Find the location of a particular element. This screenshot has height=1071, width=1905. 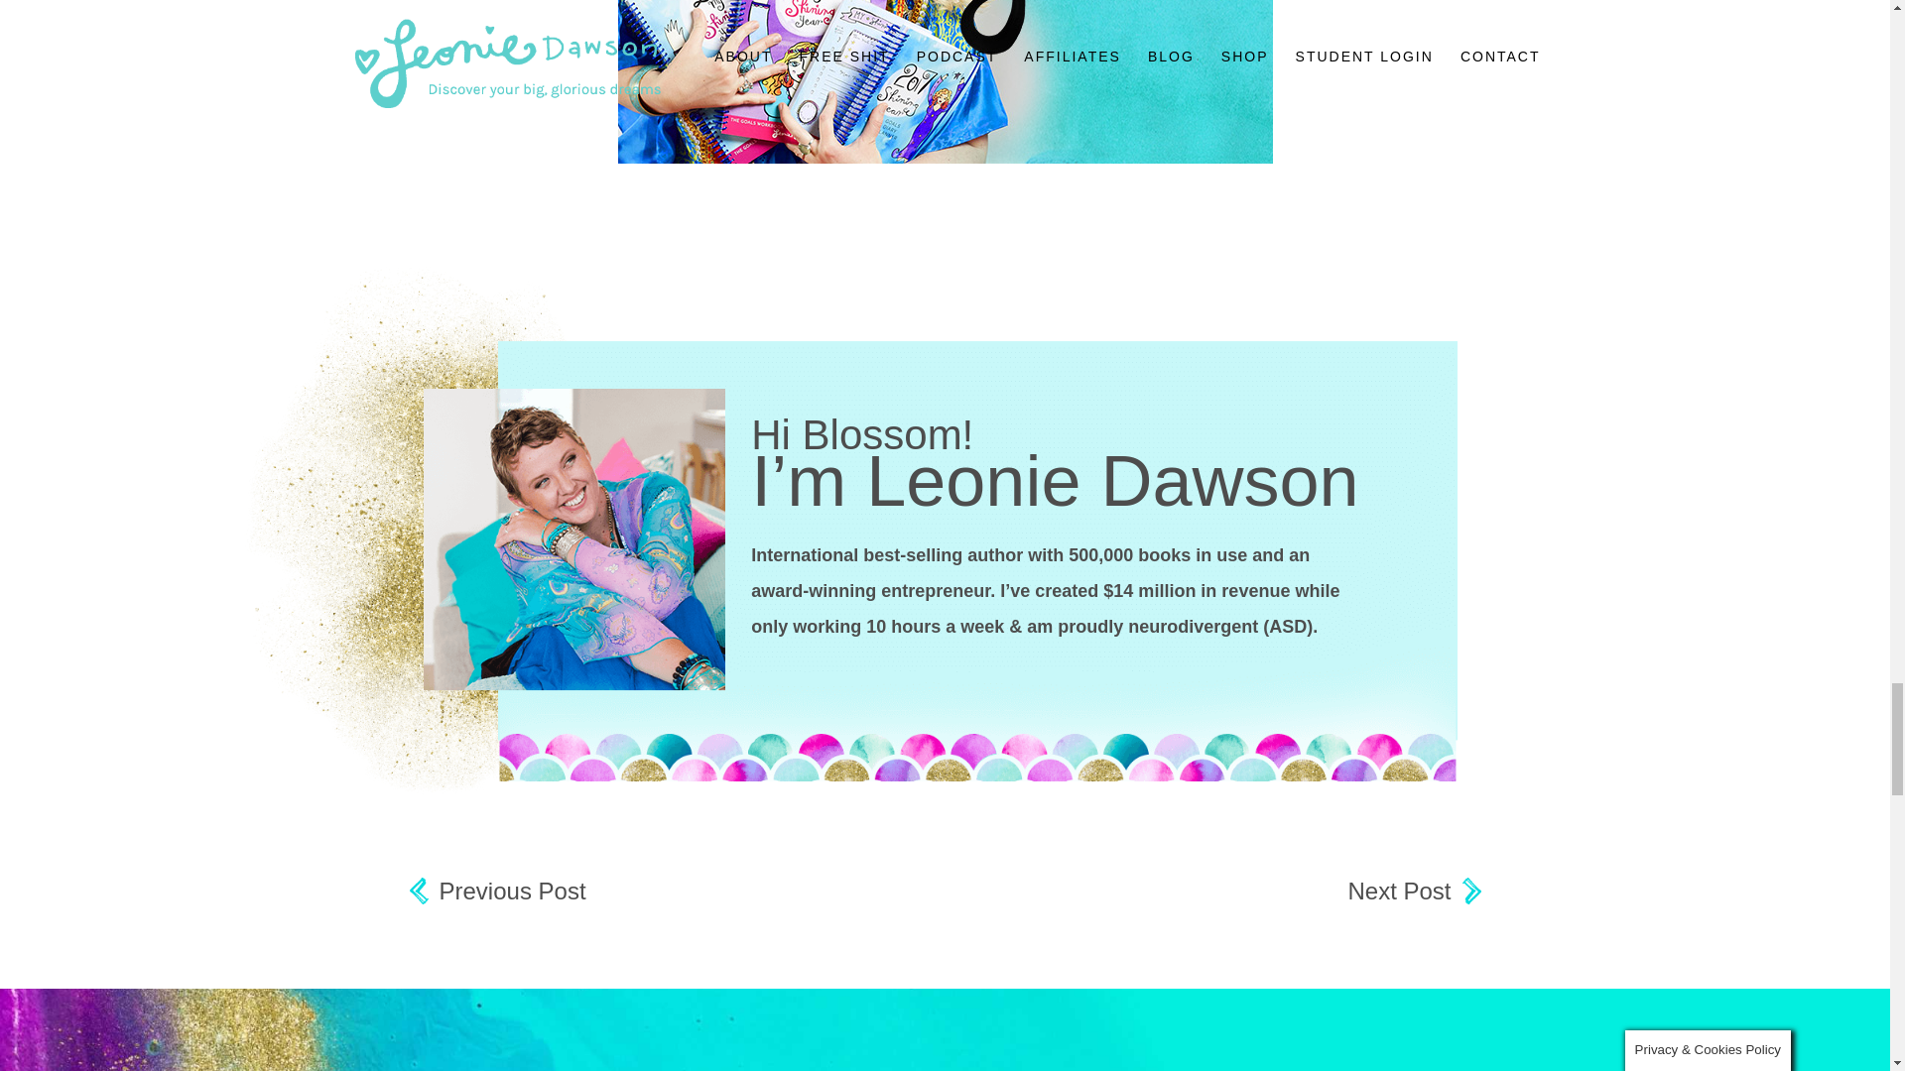

Previous Post is located at coordinates (496, 892).